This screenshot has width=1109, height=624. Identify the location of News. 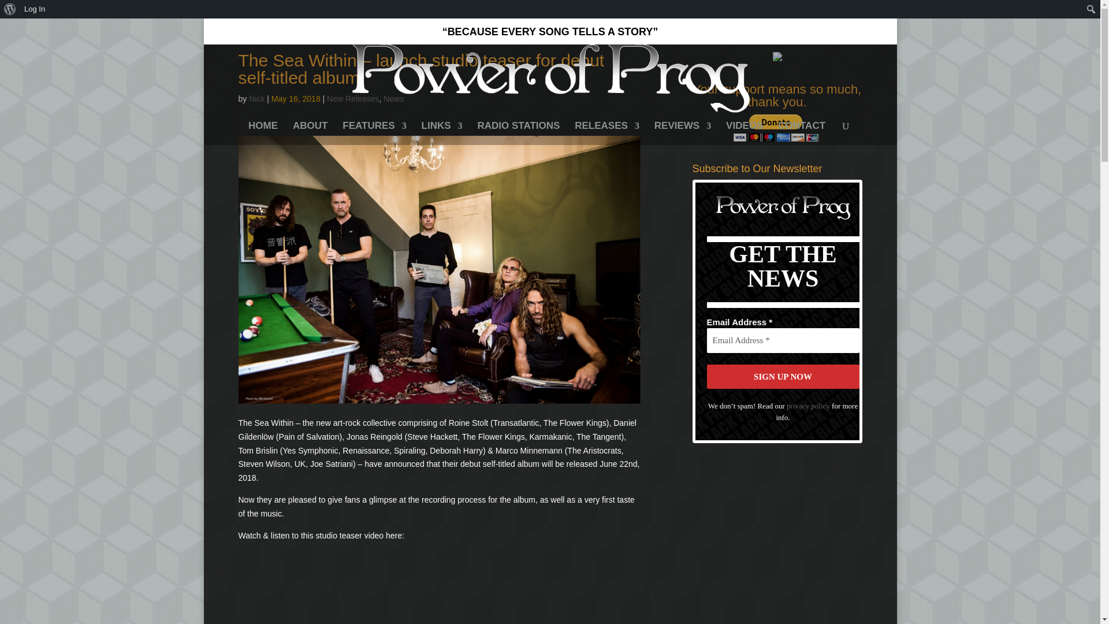
(393, 99).